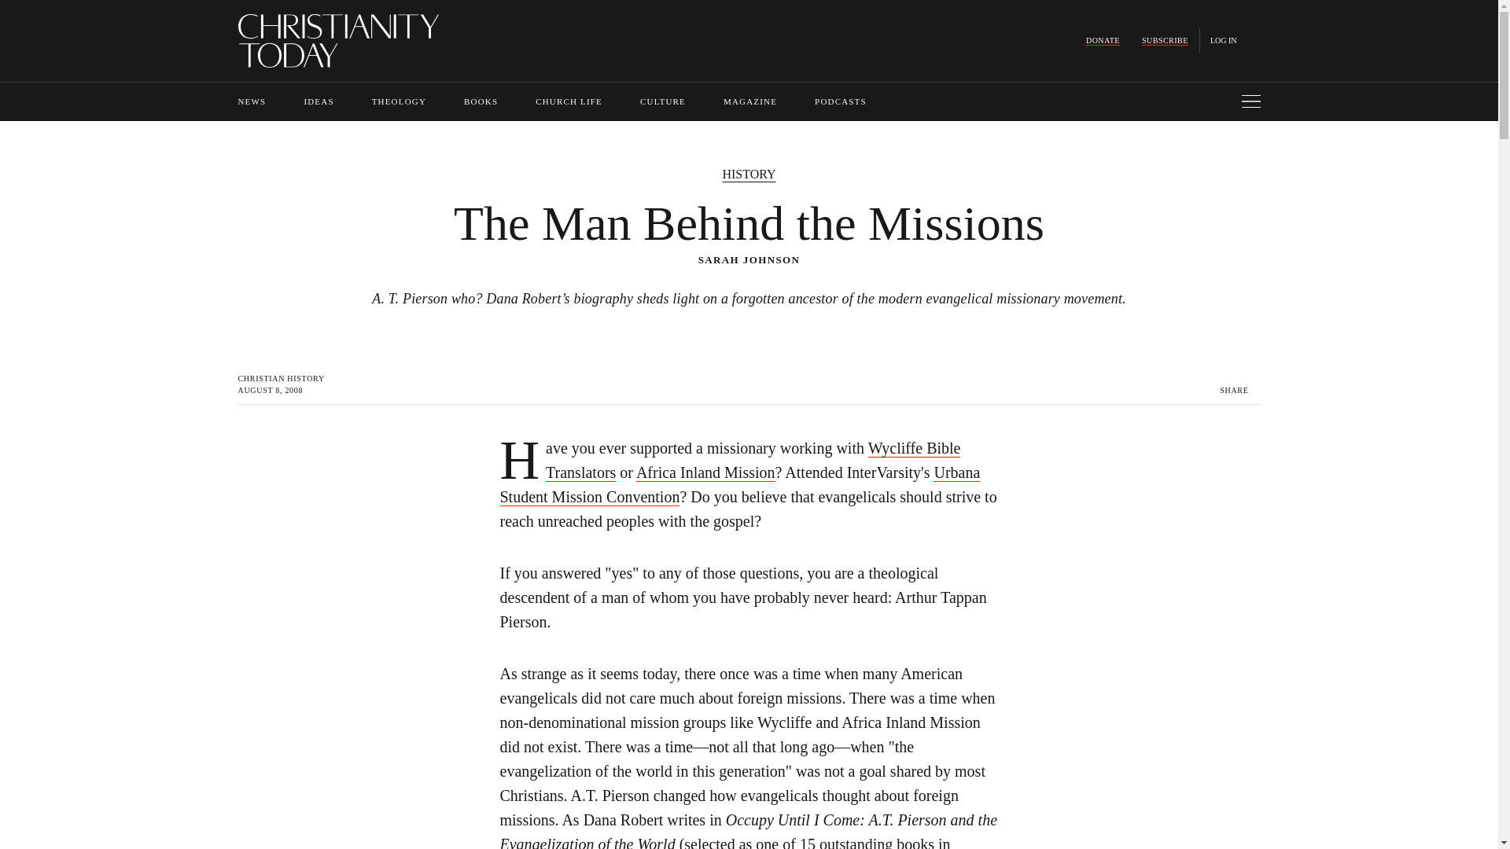  I want to click on PODCASTS, so click(841, 101).